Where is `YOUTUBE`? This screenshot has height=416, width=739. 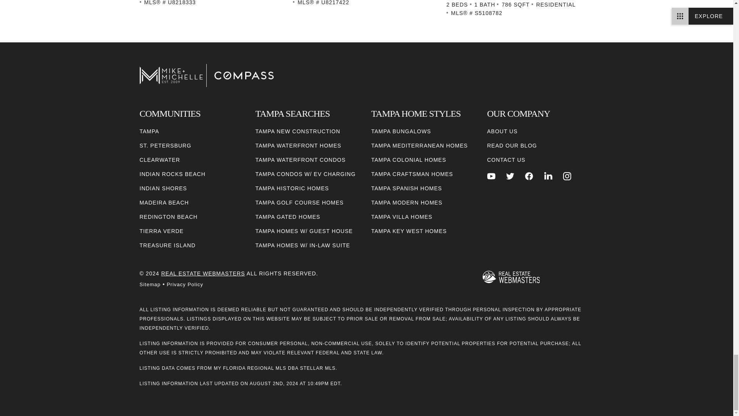 YOUTUBE is located at coordinates (491, 176).